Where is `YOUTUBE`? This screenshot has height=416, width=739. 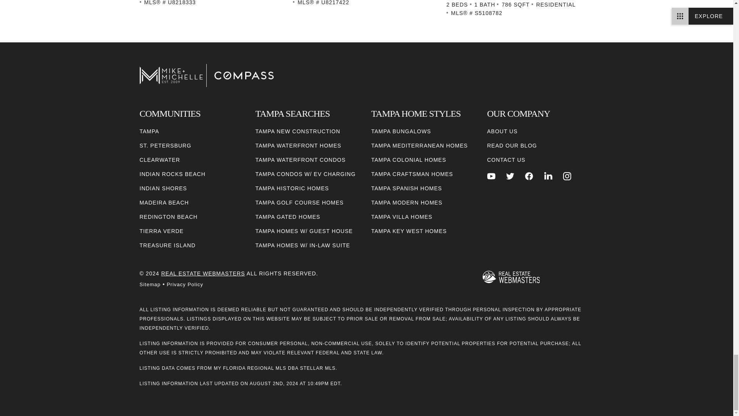 YOUTUBE is located at coordinates (491, 176).